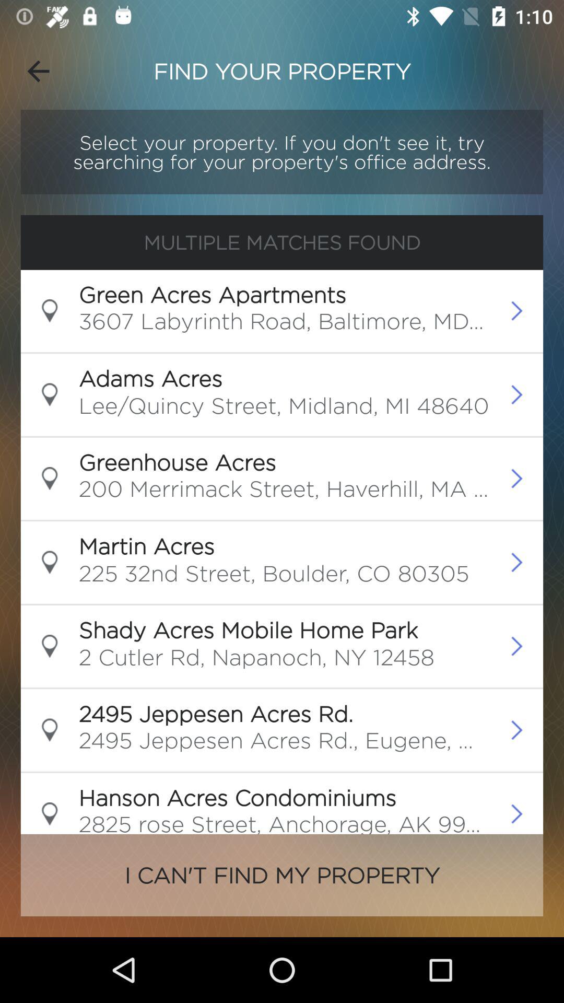 The height and width of the screenshot is (1003, 564). Describe the element at coordinates (248, 629) in the screenshot. I see `turn on the icon above 2 cutler rd icon` at that location.